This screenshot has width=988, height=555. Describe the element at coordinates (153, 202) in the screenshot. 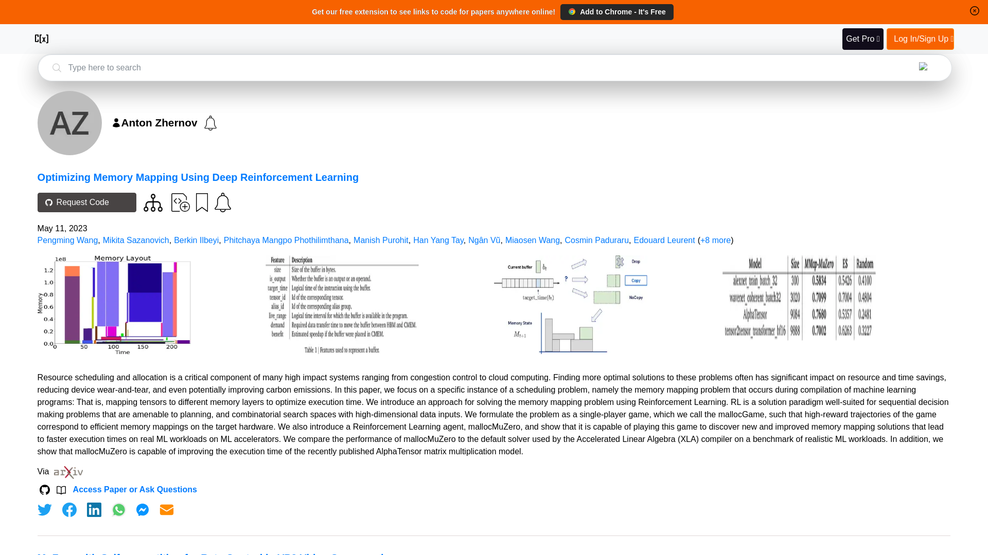

I see `View code for similar papers` at that location.